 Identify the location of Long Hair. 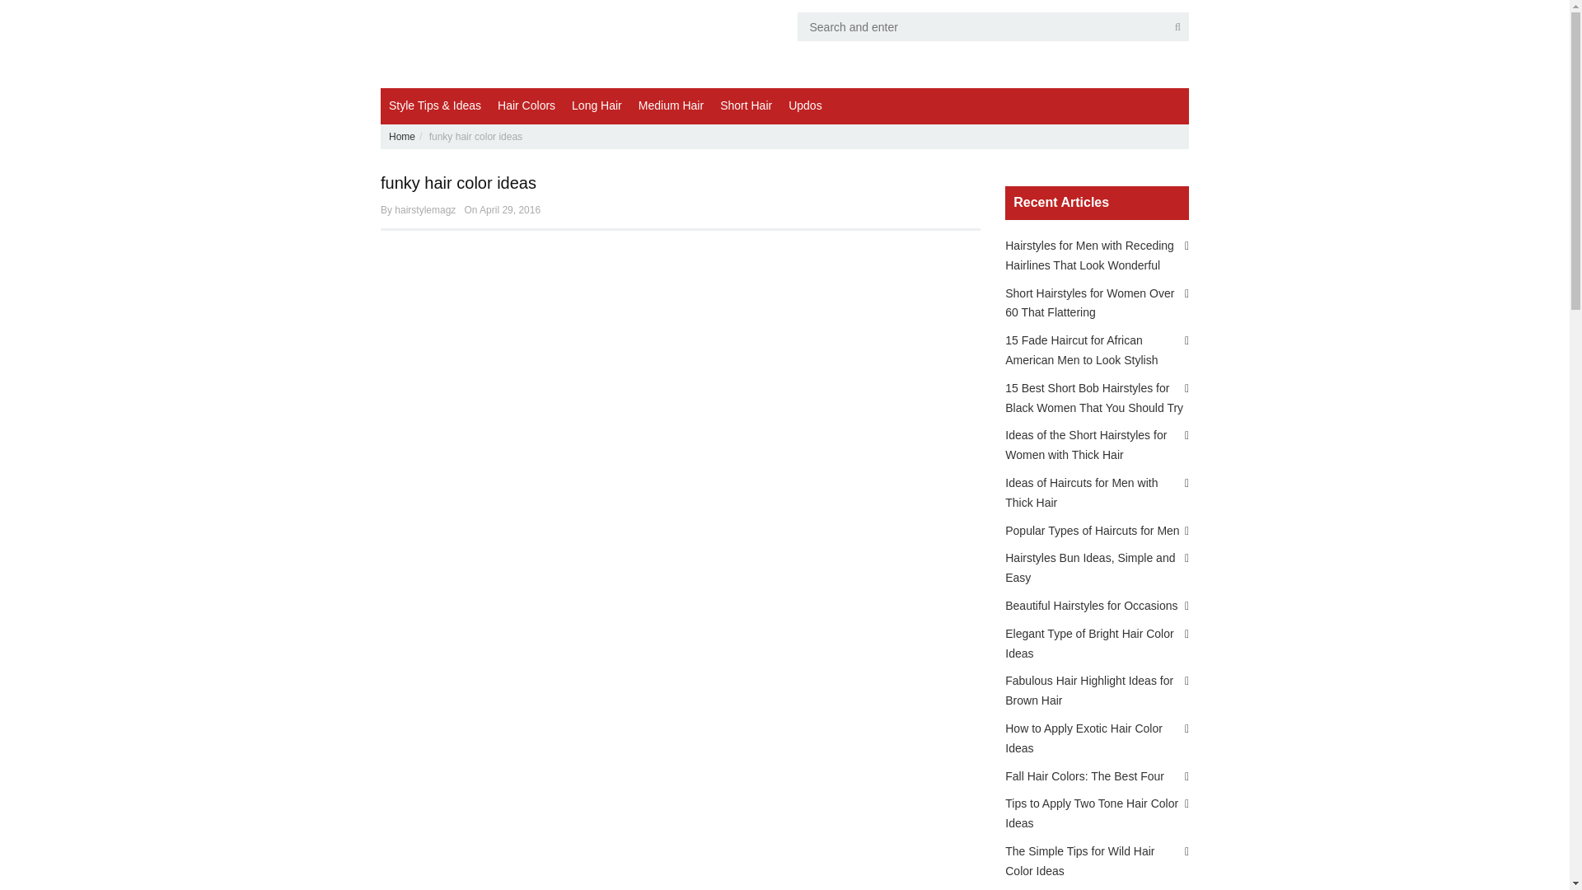
(597, 105).